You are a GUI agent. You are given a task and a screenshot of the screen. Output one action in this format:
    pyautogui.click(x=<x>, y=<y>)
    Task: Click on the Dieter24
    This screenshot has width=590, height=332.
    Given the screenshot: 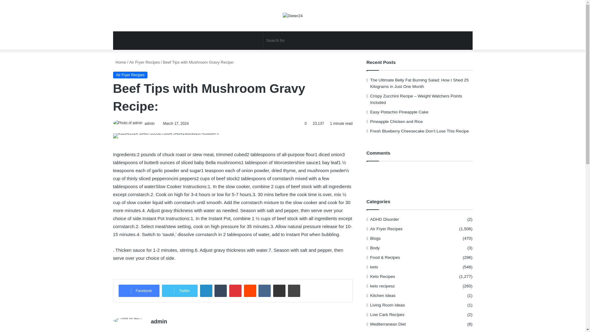 What is the action you would take?
    pyautogui.click(x=293, y=15)
    